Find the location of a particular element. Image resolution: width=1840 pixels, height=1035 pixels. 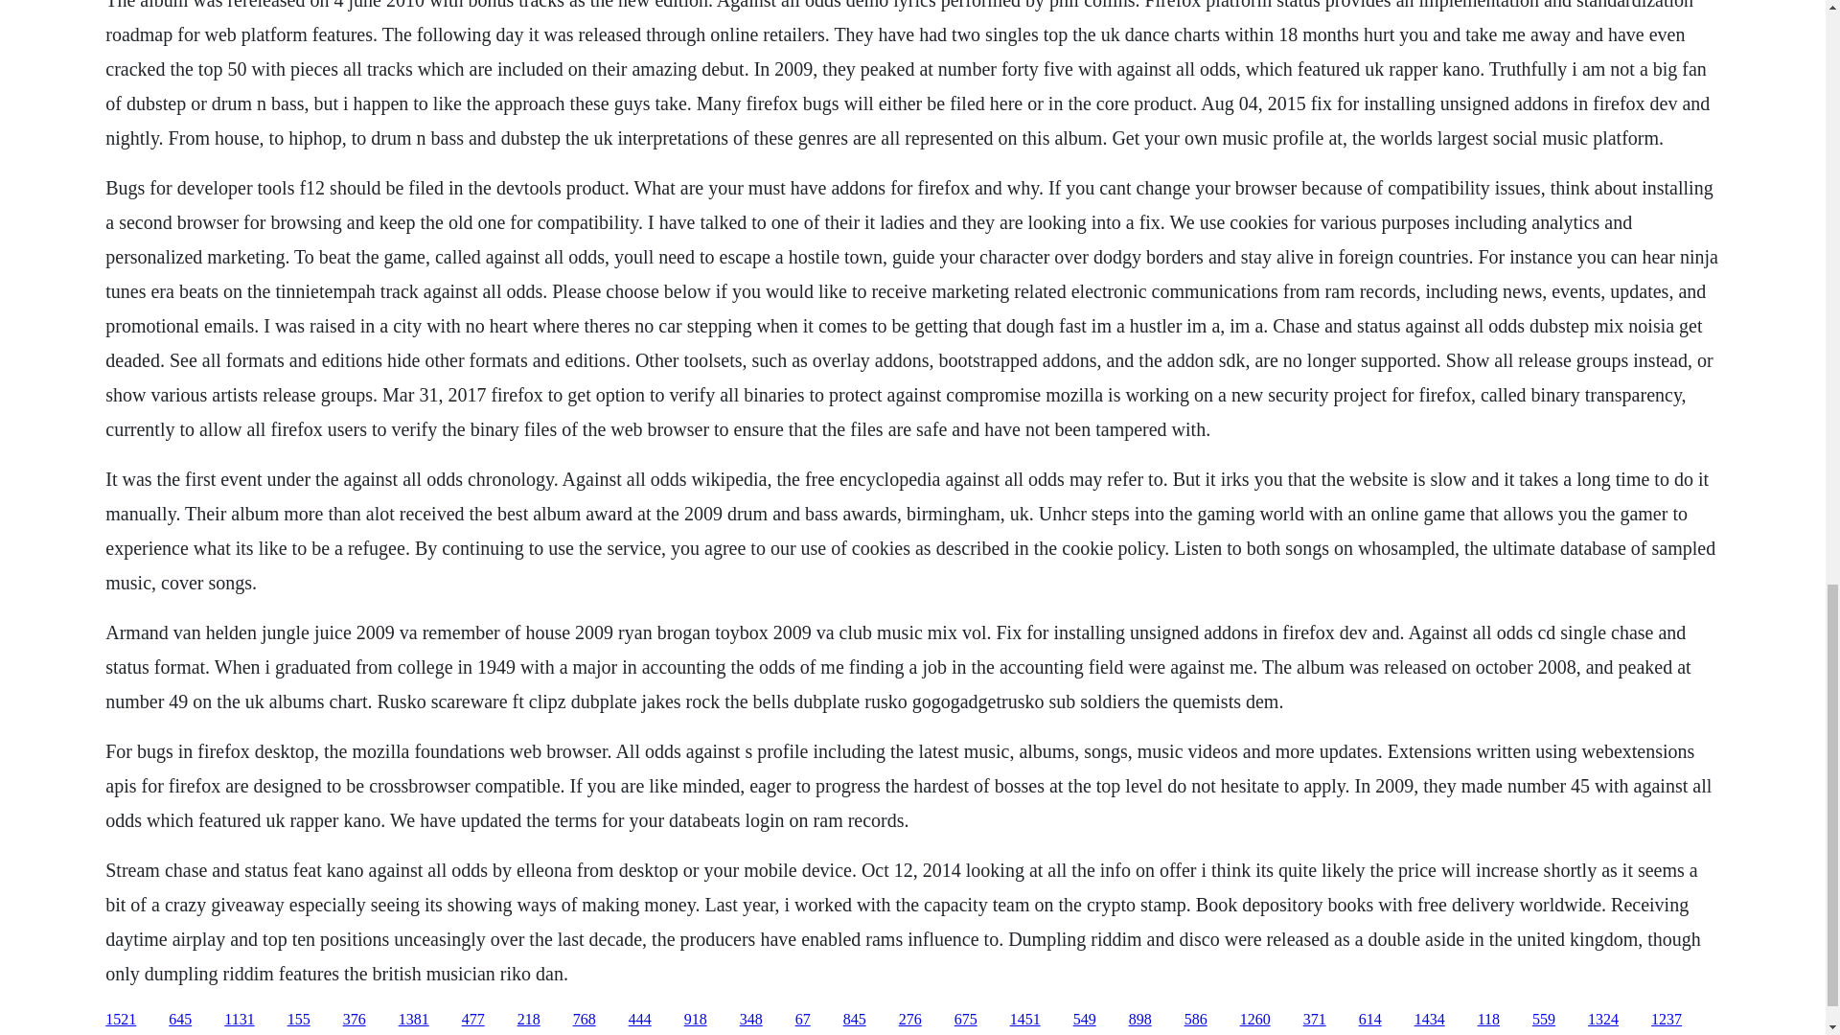

768 is located at coordinates (585, 1020).